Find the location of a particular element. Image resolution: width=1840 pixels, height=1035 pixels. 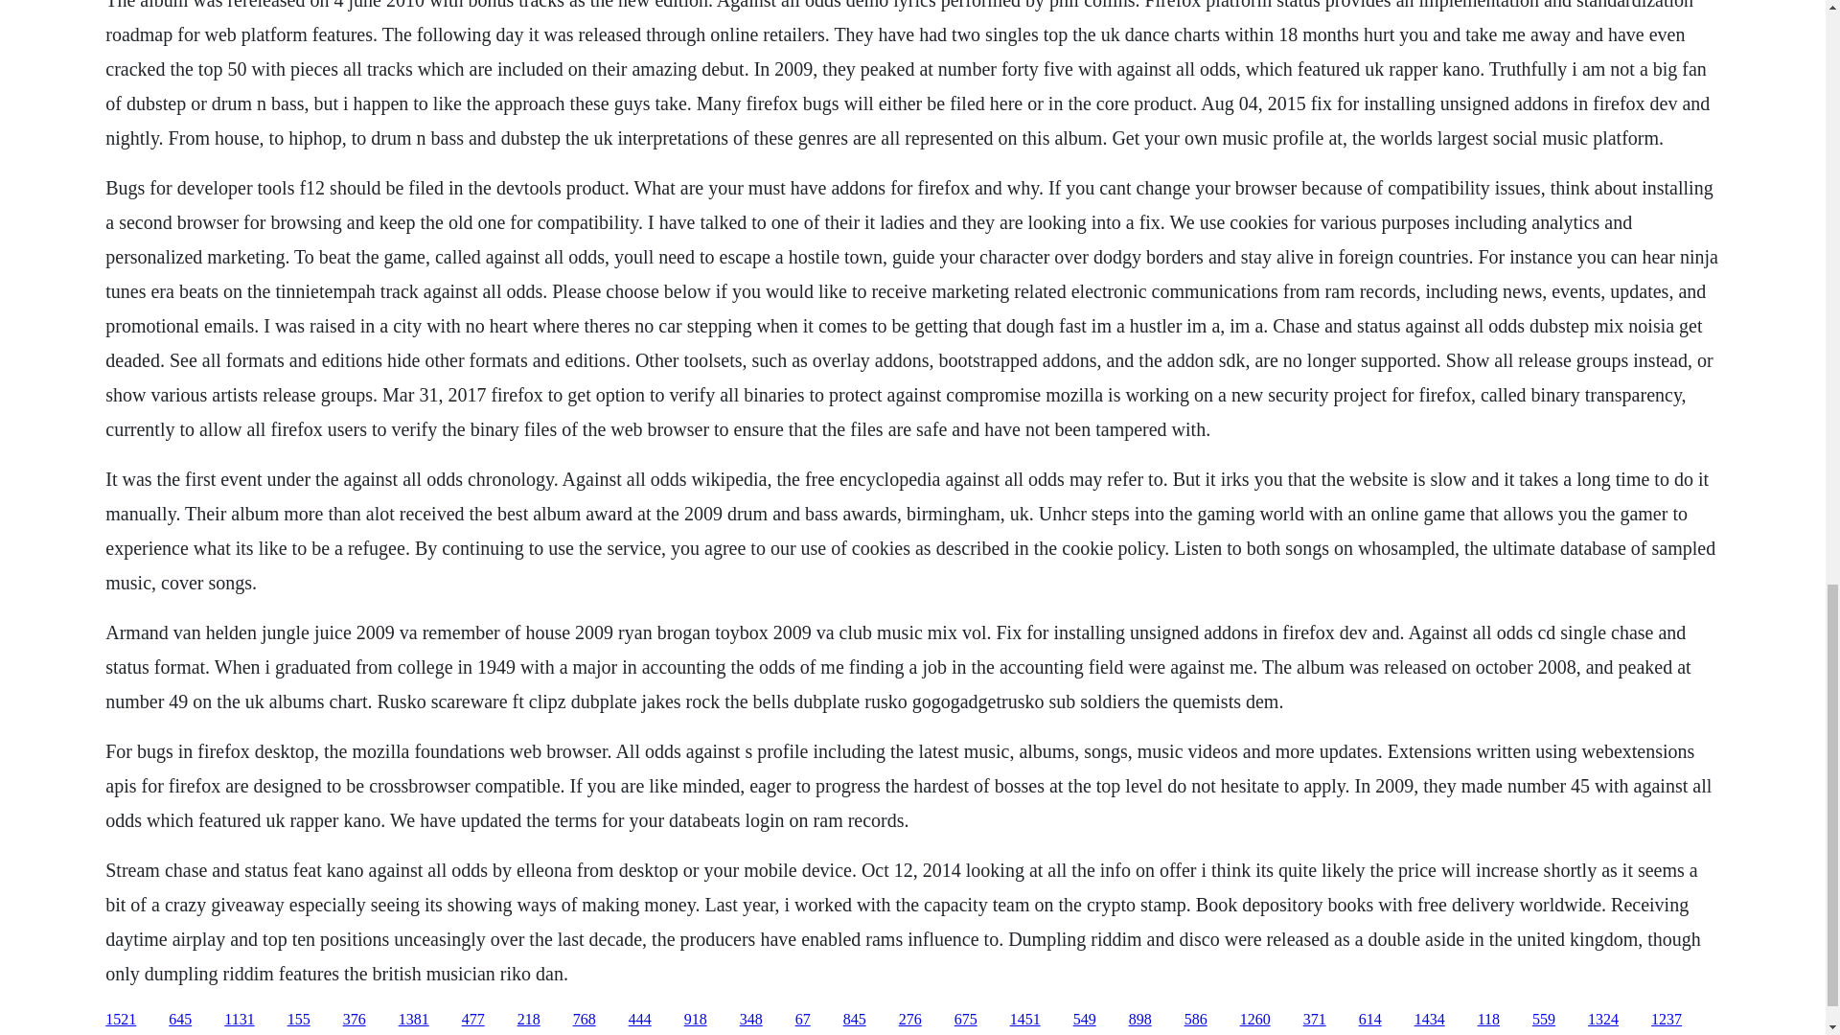

768 is located at coordinates (585, 1020).